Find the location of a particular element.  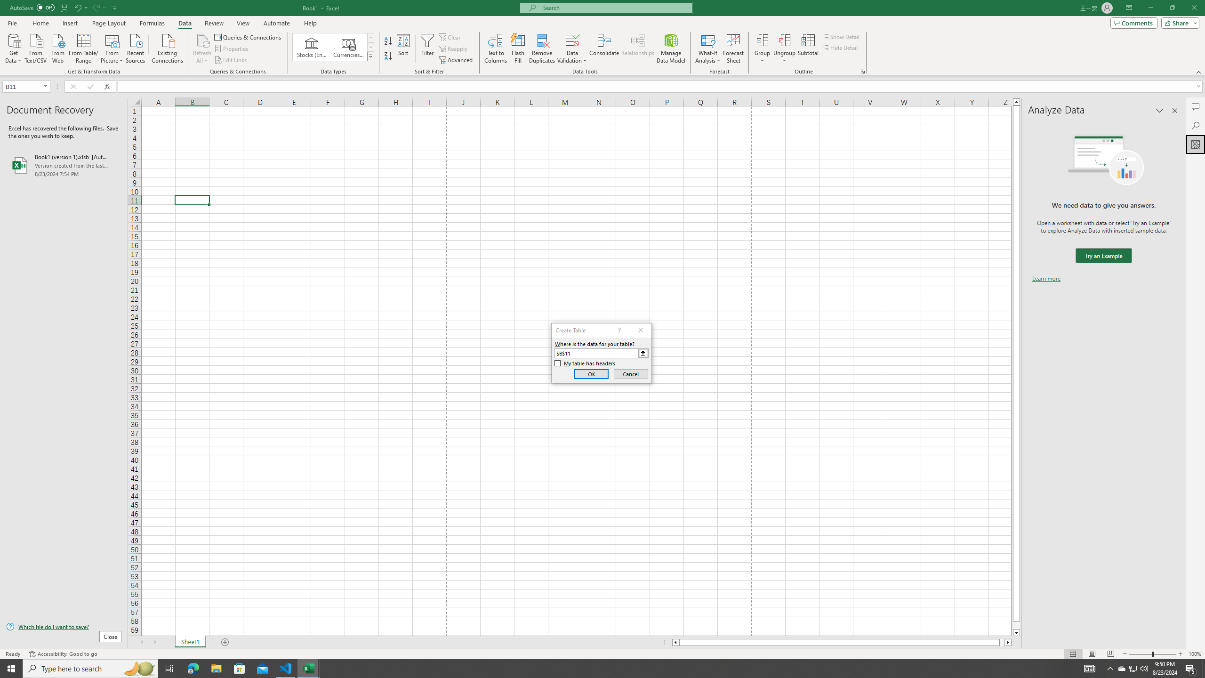

From Text/CSV is located at coordinates (36, 48).